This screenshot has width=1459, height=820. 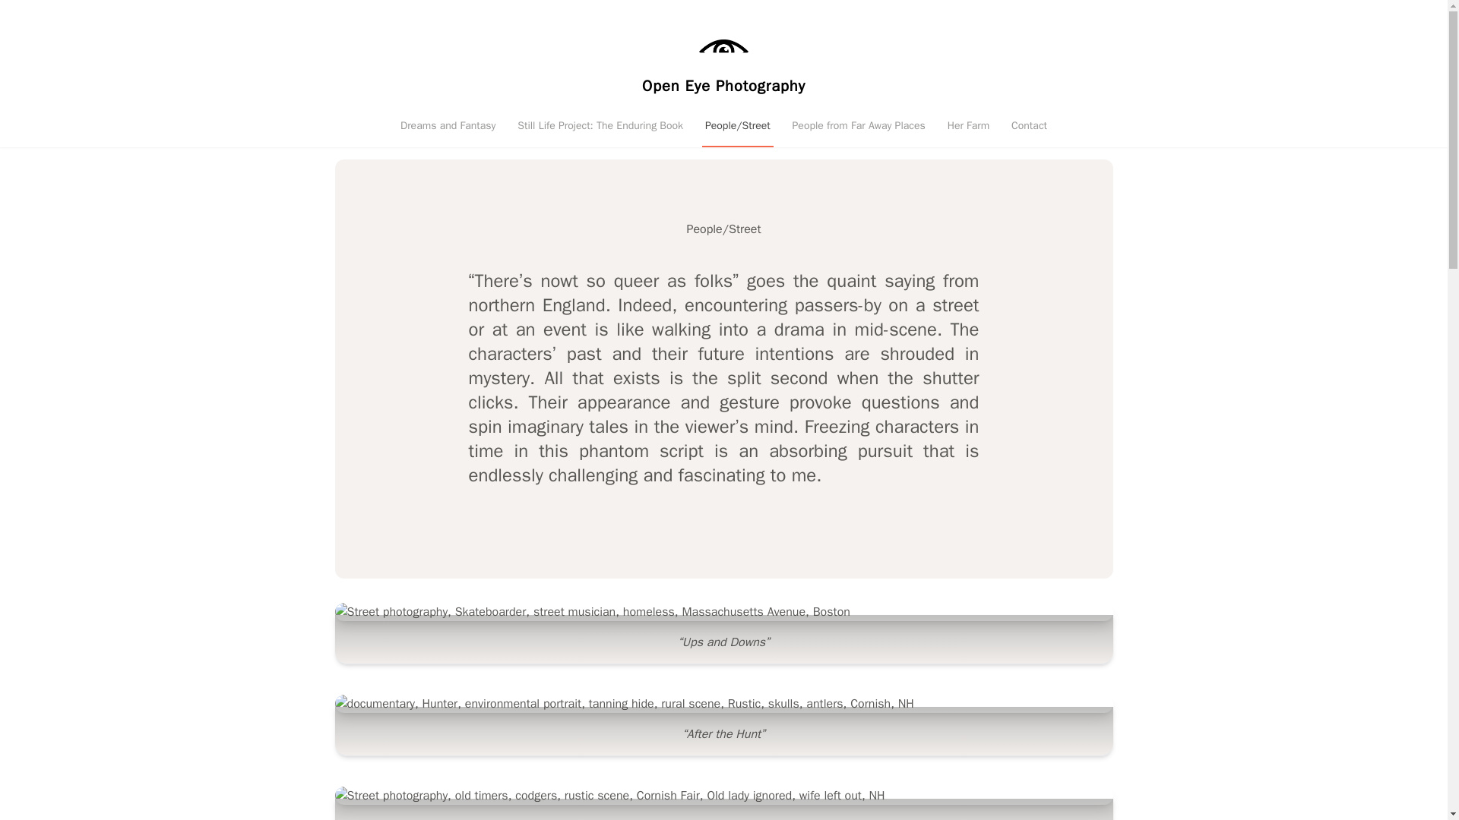 I want to click on Still Life Project: The Enduring Book, so click(x=600, y=125).